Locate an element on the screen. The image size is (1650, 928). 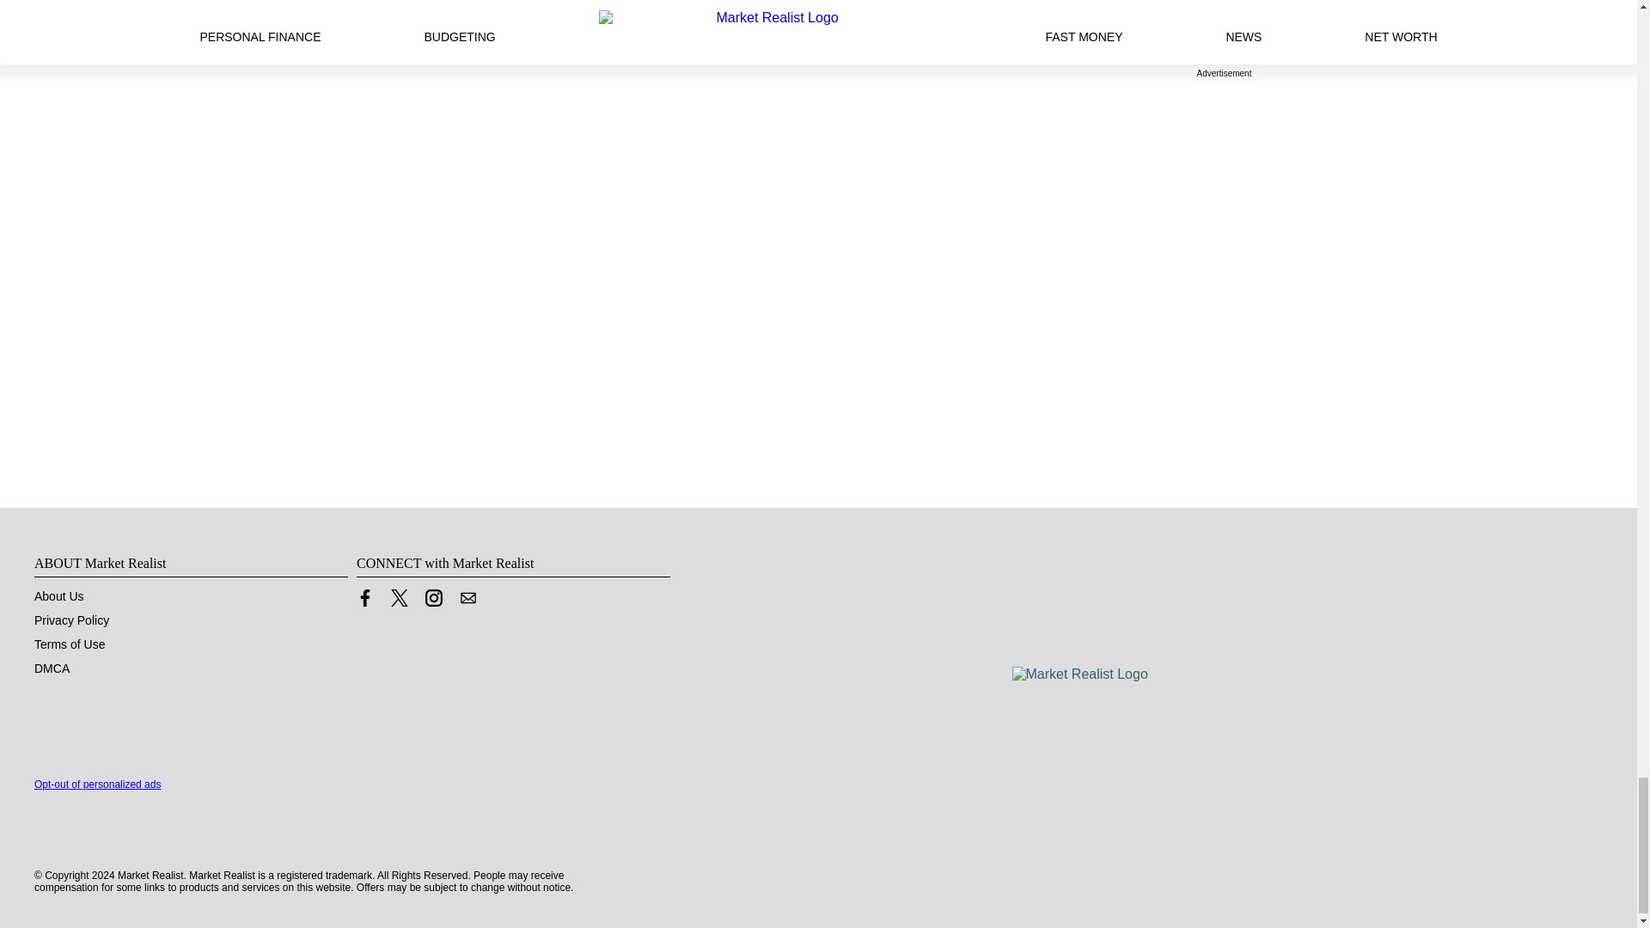
Privacy Policy is located at coordinates (71, 620).